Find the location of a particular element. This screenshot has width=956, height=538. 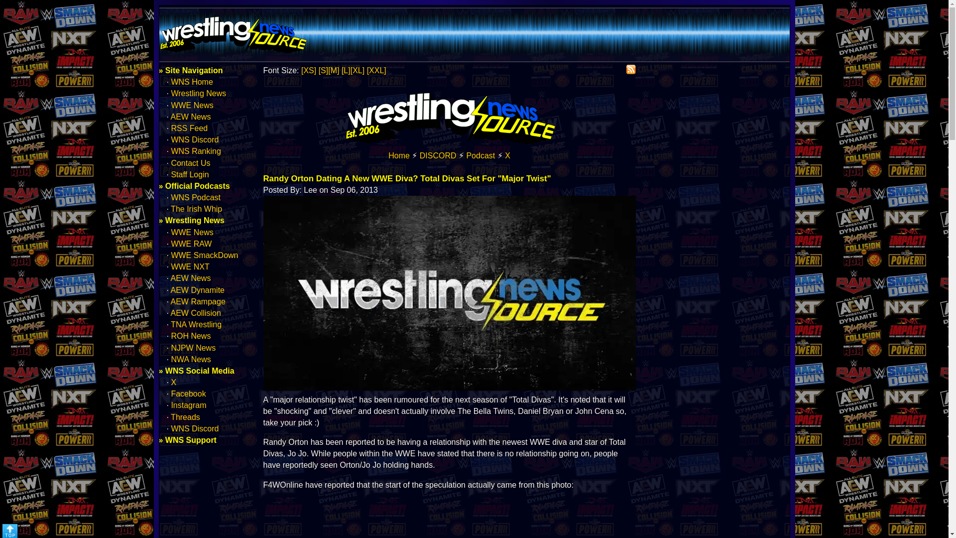

Keep up with the RSS feed! is located at coordinates (630, 70).